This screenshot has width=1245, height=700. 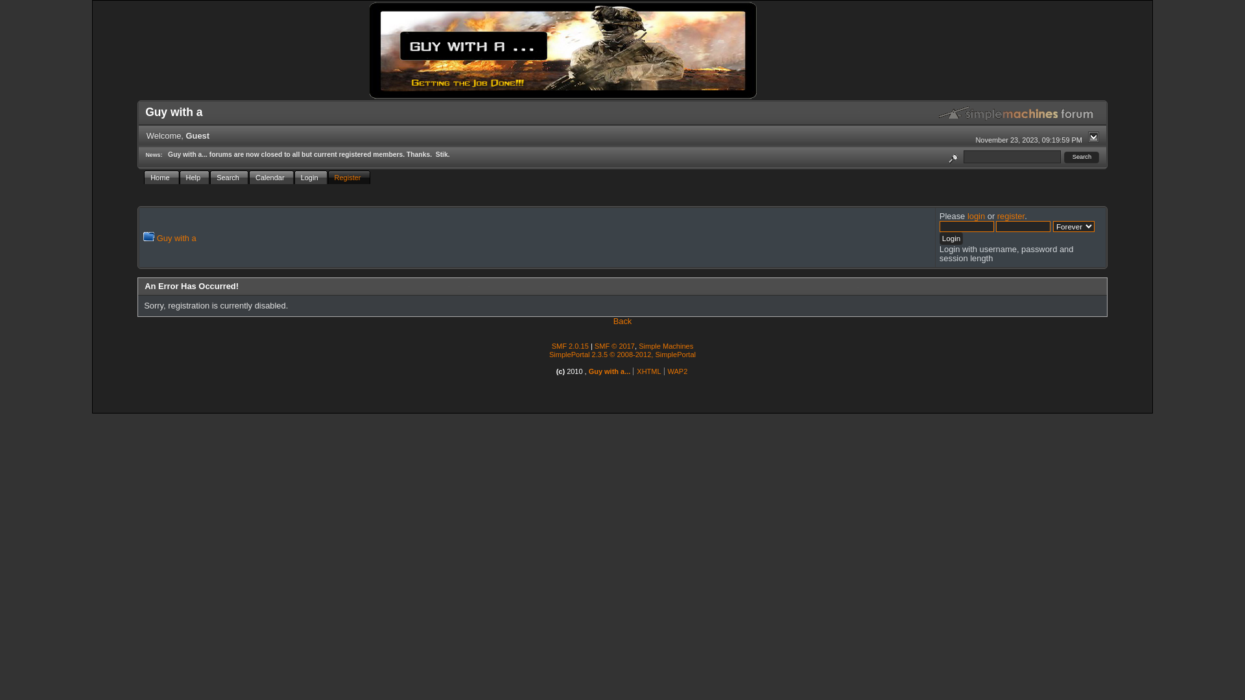 What do you see at coordinates (1082, 157) in the screenshot?
I see `Search` at bounding box center [1082, 157].